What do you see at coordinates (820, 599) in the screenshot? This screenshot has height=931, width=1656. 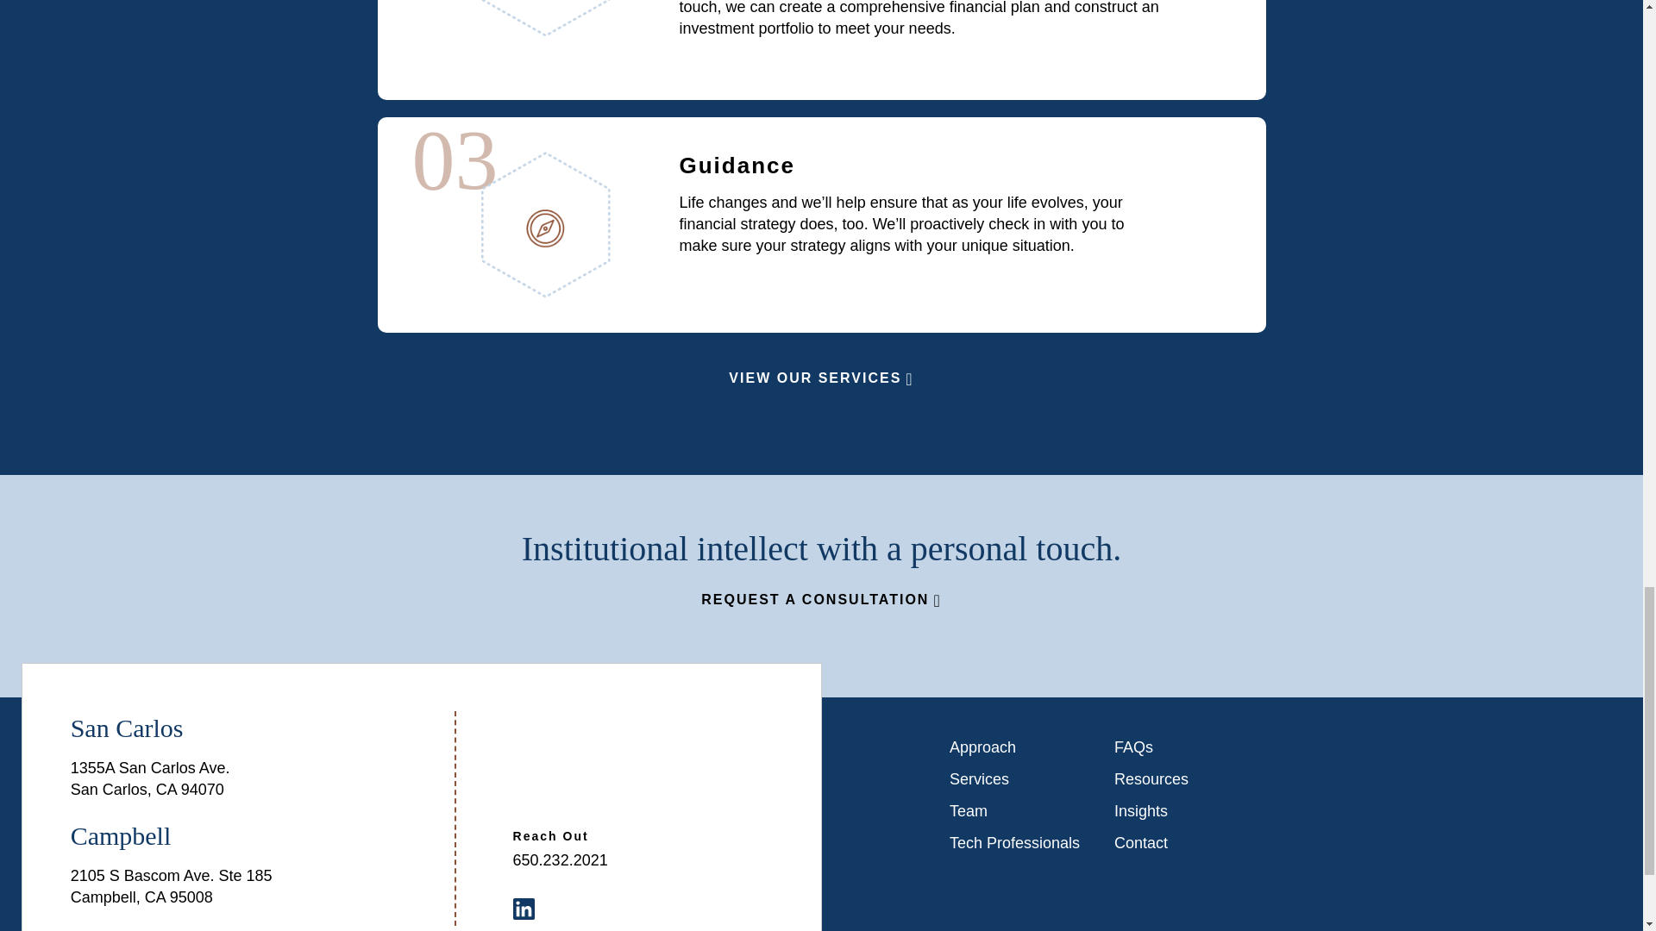 I see `REQUEST A CONSULTATION` at bounding box center [820, 599].